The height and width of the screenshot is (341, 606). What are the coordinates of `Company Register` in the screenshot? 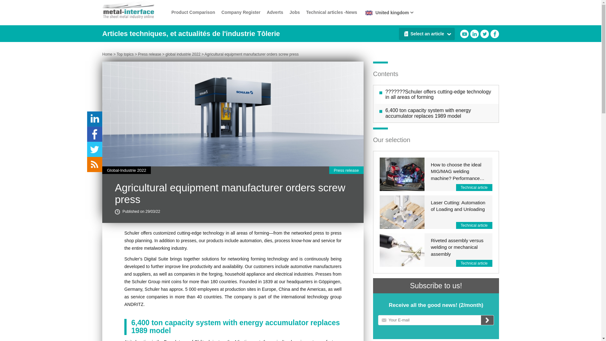 It's located at (241, 13).